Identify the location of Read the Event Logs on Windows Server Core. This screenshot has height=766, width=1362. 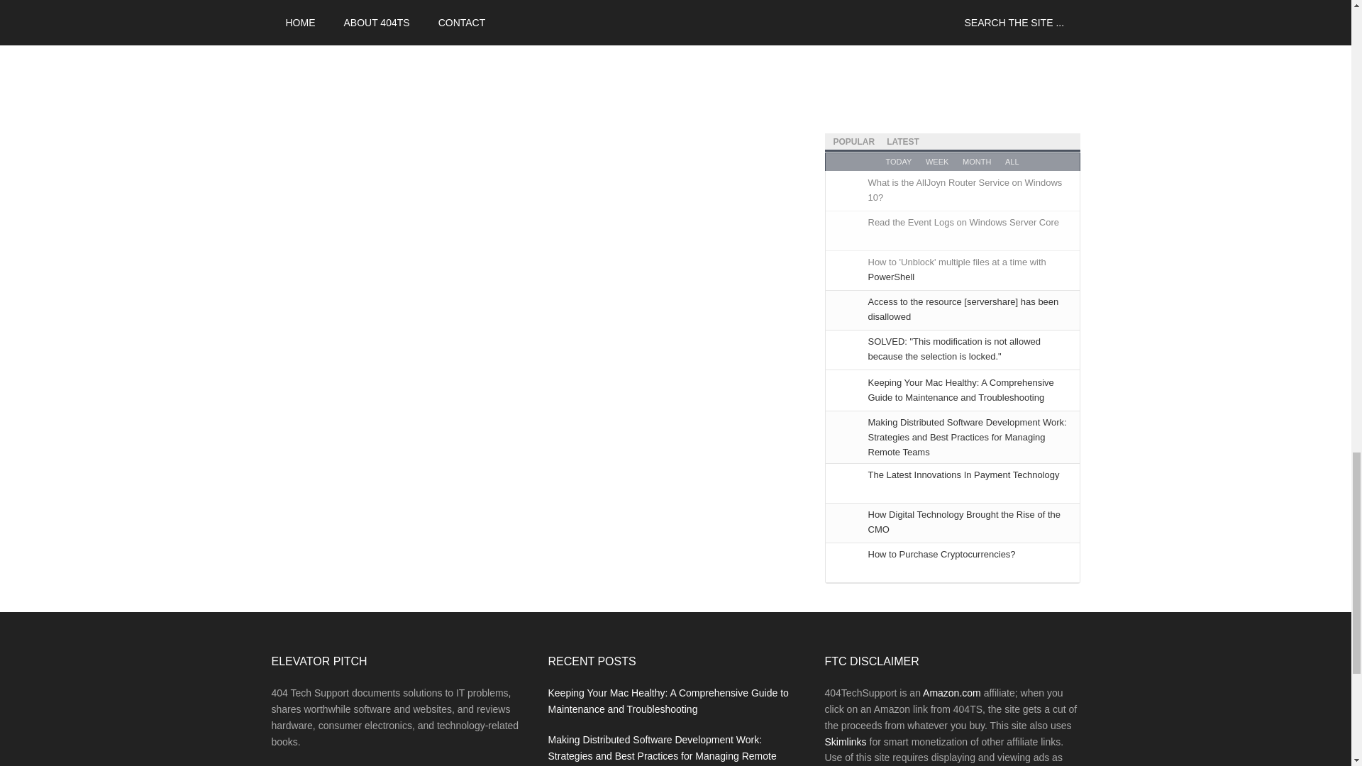
(963, 221).